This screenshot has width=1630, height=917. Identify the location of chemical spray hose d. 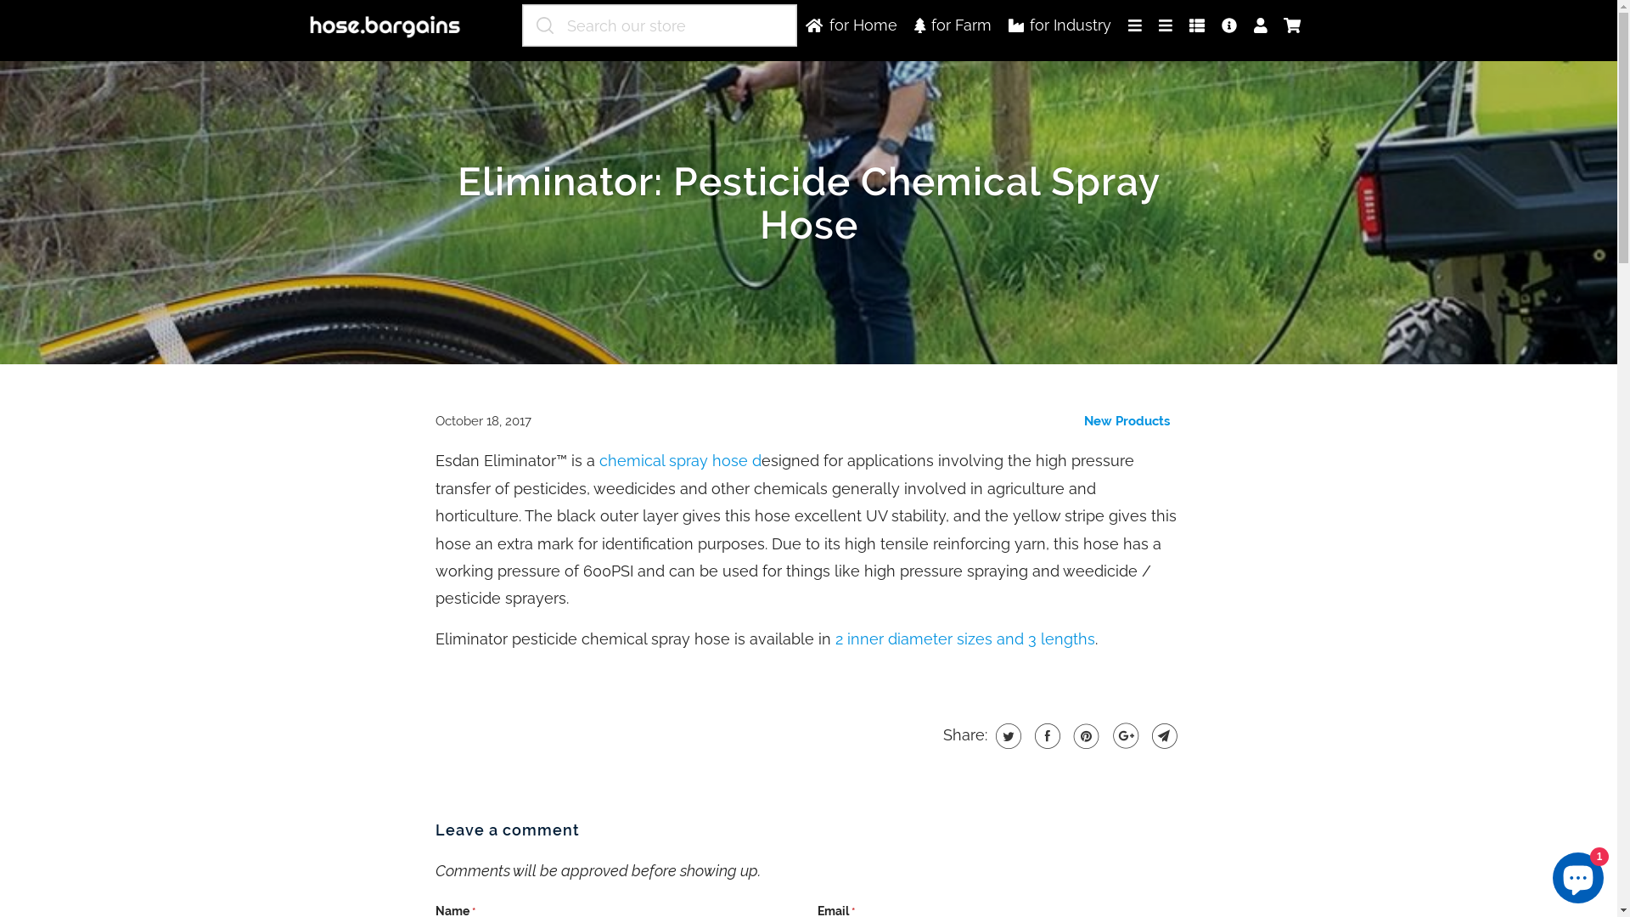
(681, 460).